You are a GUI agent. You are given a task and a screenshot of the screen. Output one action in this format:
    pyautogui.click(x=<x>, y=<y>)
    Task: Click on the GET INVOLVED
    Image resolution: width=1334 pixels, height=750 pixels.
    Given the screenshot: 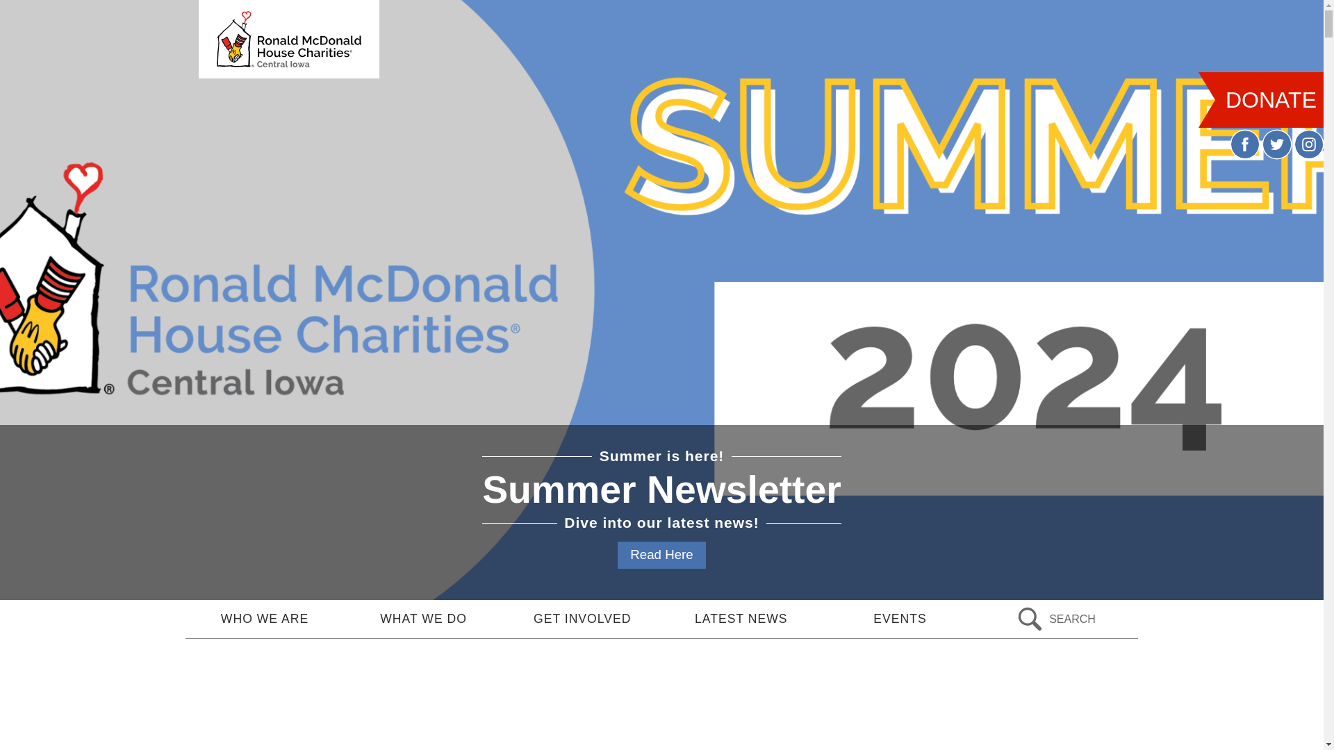 What is the action you would take?
    pyautogui.click(x=582, y=619)
    